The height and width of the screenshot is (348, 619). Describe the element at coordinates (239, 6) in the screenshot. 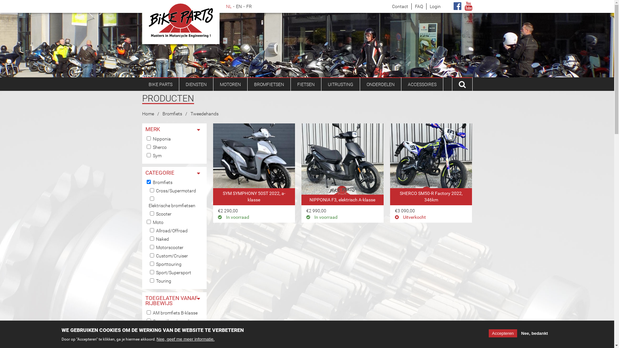

I see `EN` at that location.